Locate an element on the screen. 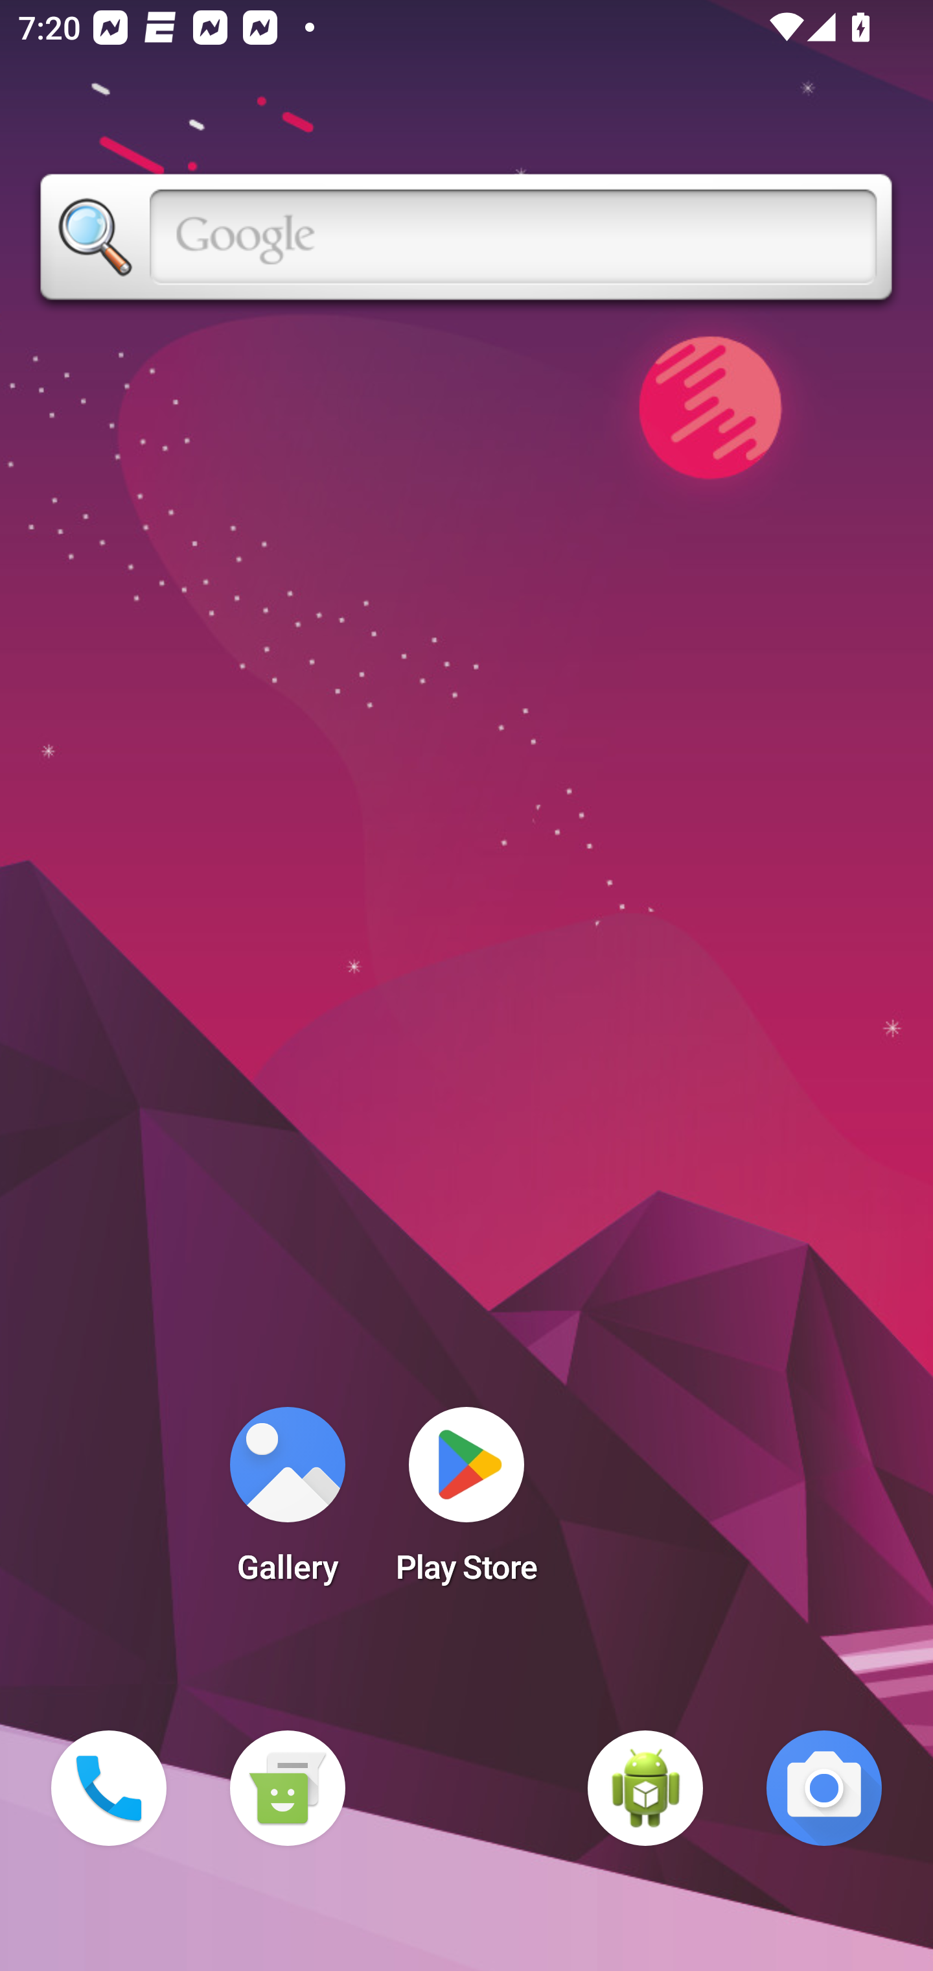 Image resolution: width=933 pixels, height=1971 pixels. Messaging is located at coordinates (287, 1788).